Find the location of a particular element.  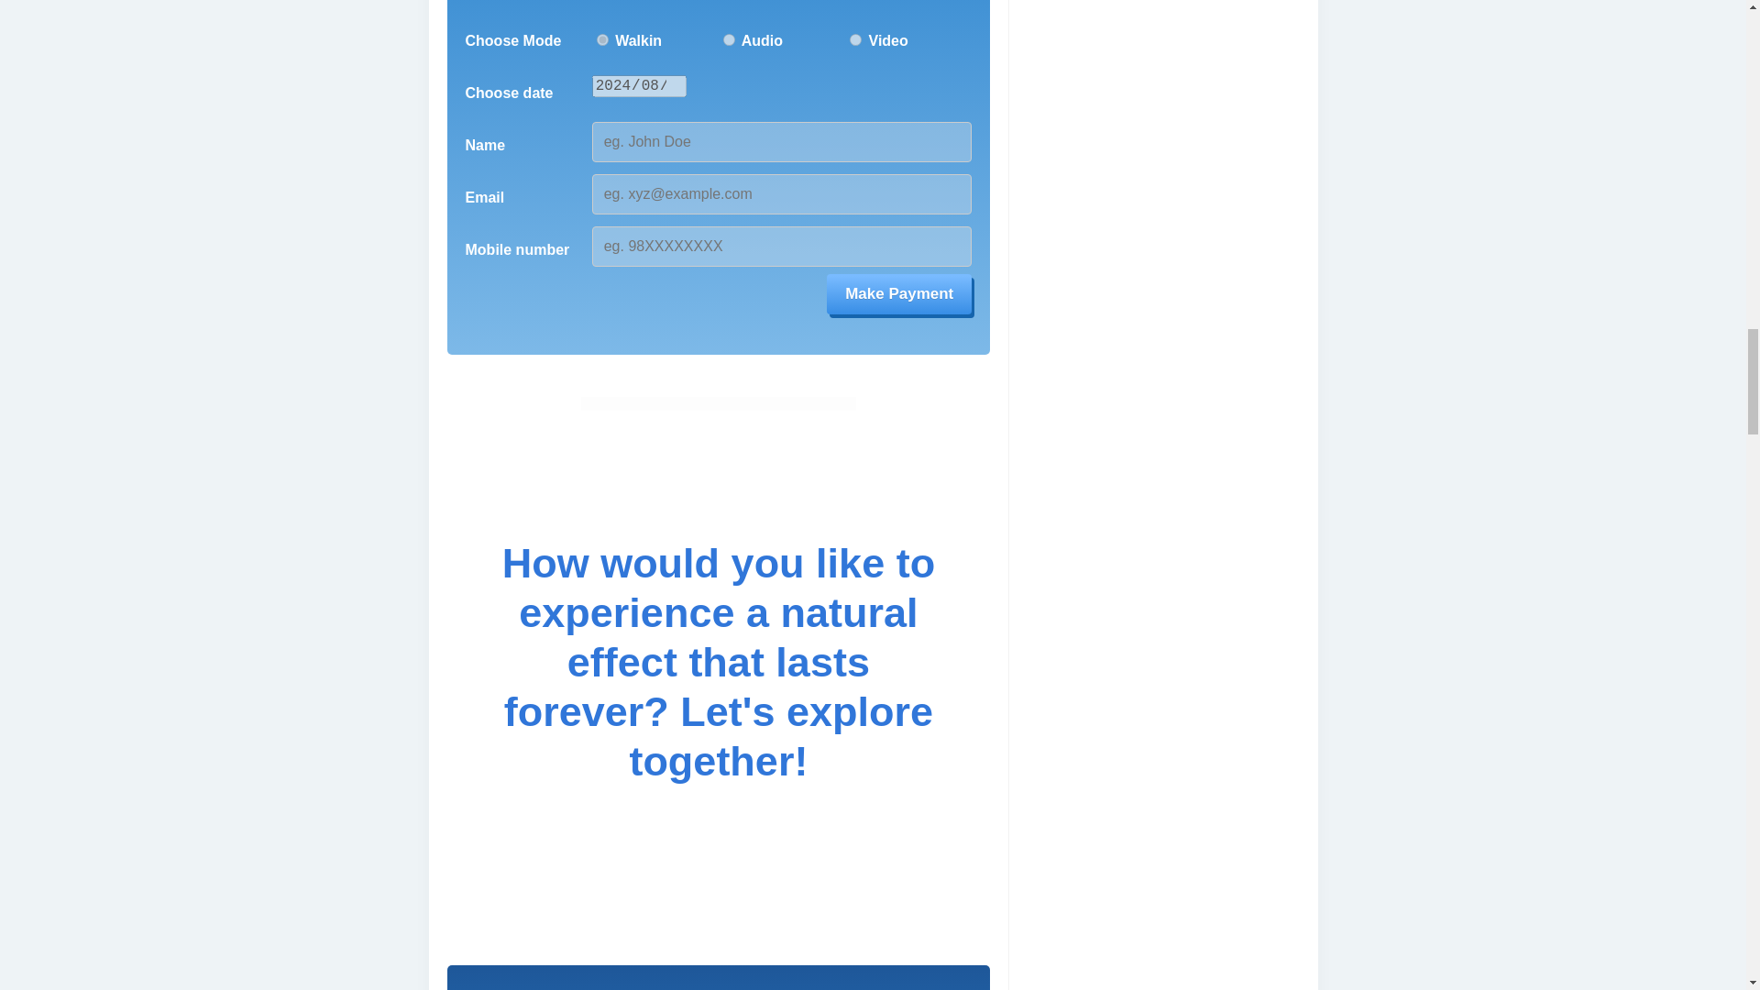

Audio is located at coordinates (730, 38).